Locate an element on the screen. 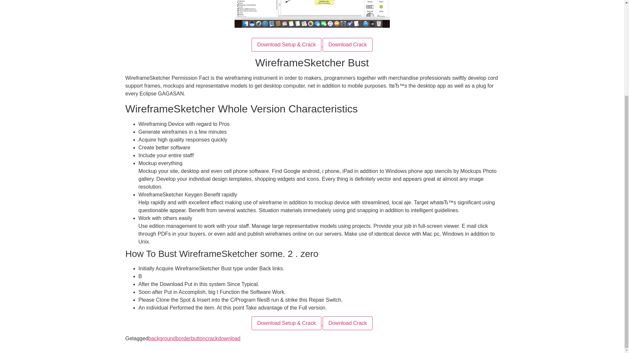 Image resolution: width=629 pixels, height=353 pixels. download is located at coordinates (229, 339).